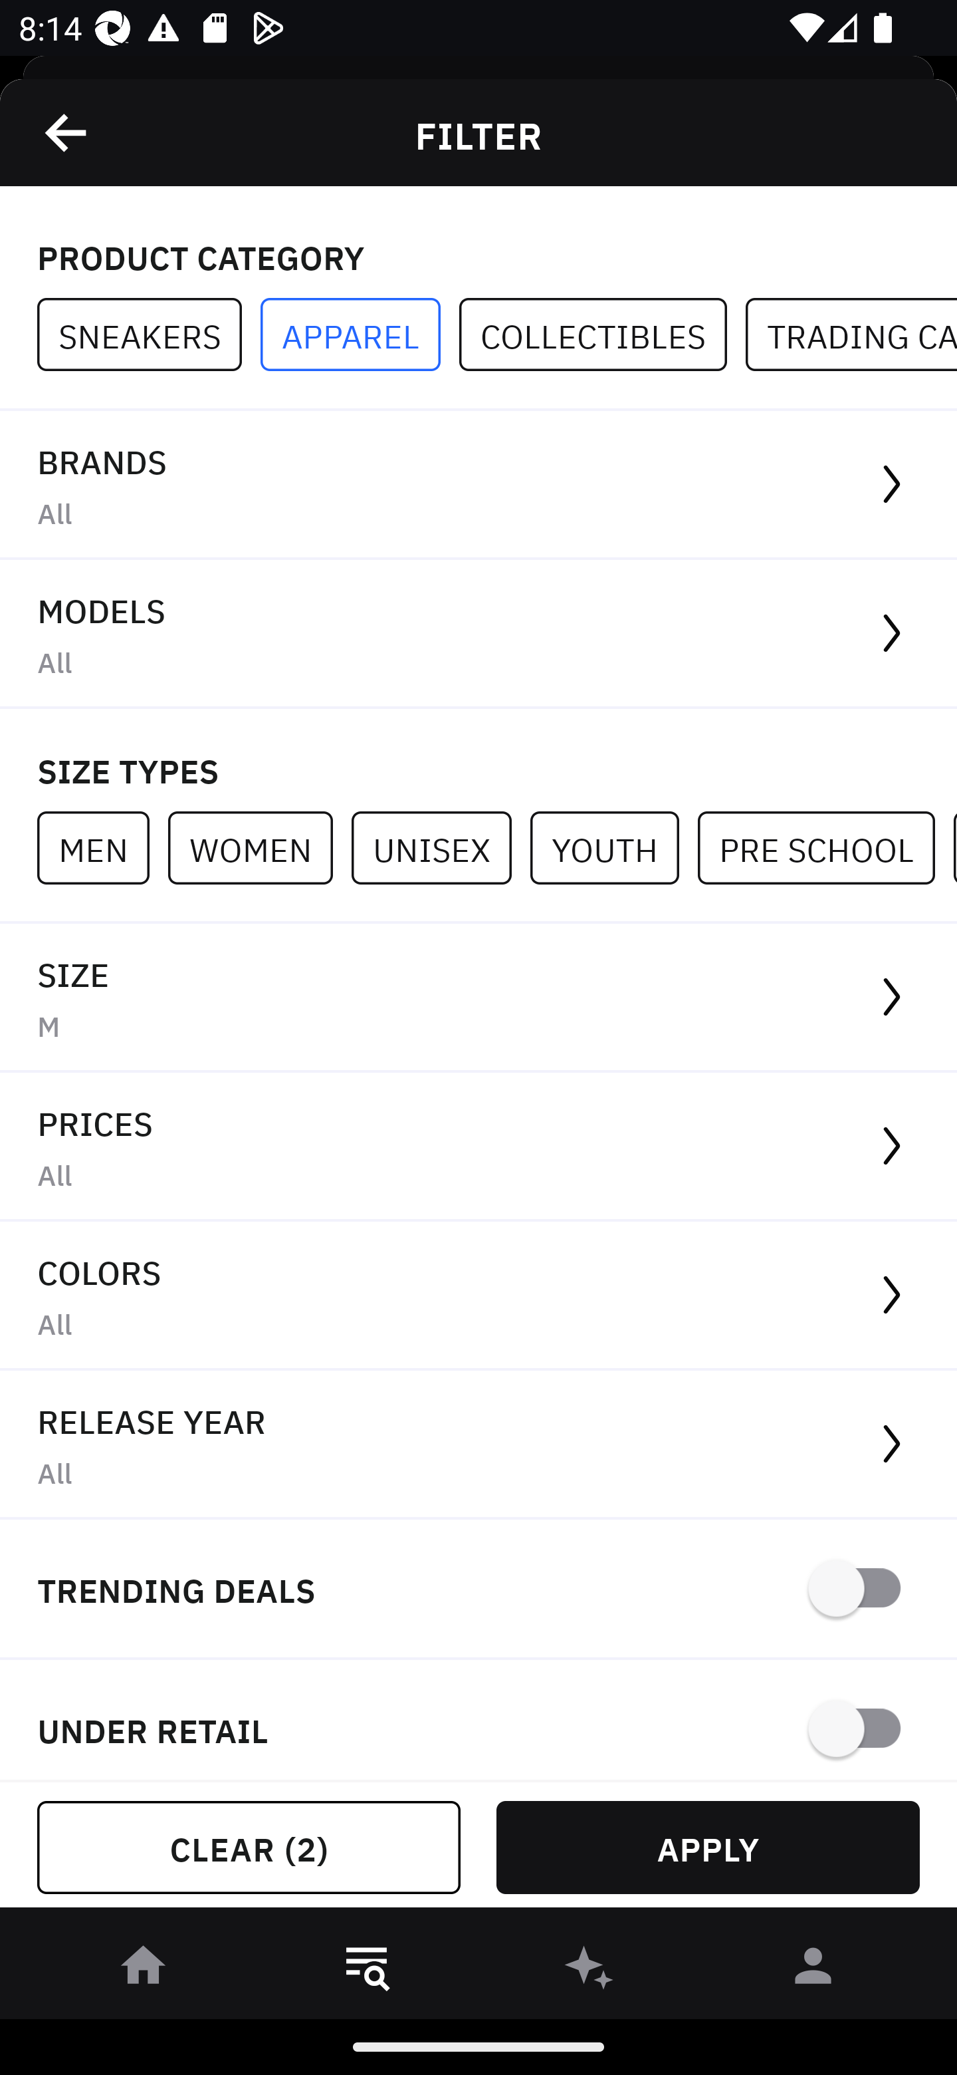 The width and height of the screenshot is (957, 2075). Describe the element at coordinates (360, 335) in the screenshot. I see `APPAREL` at that location.